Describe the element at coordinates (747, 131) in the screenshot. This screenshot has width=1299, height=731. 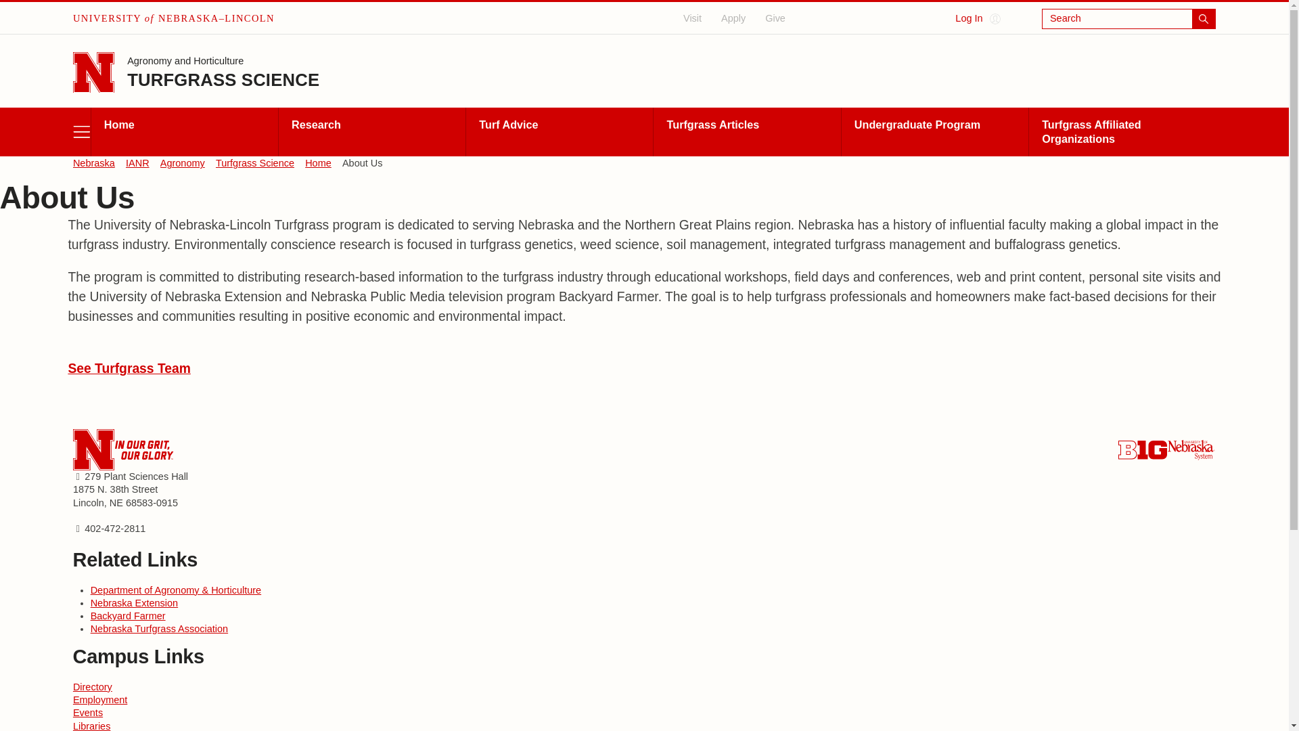
I see `Turfgrass Articles` at that location.